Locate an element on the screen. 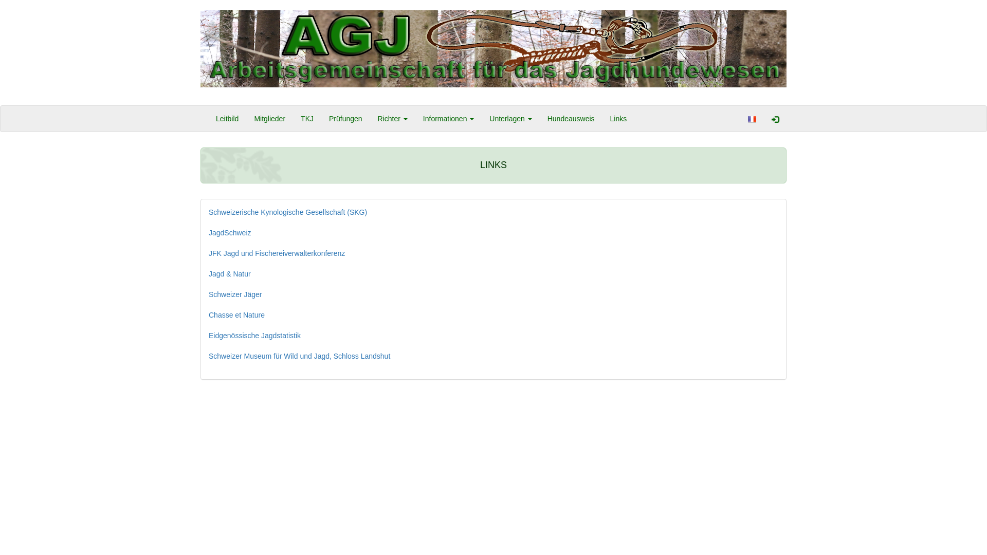 Image resolution: width=987 pixels, height=555 pixels. Leitbild is located at coordinates (227, 119).